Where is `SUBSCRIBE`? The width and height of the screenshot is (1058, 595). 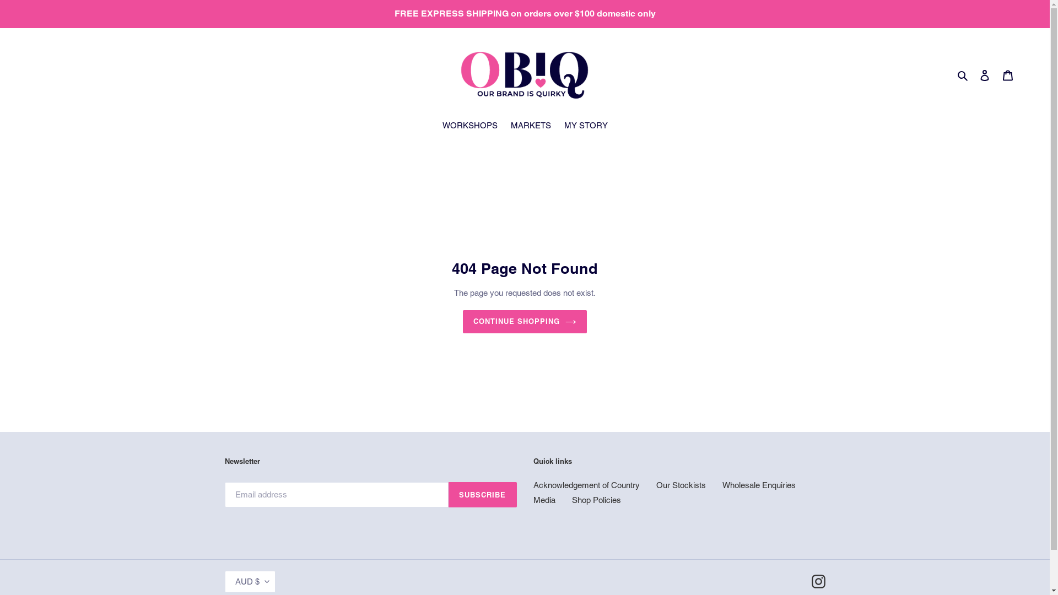
SUBSCRIBE is located at coordinates (483, 495).